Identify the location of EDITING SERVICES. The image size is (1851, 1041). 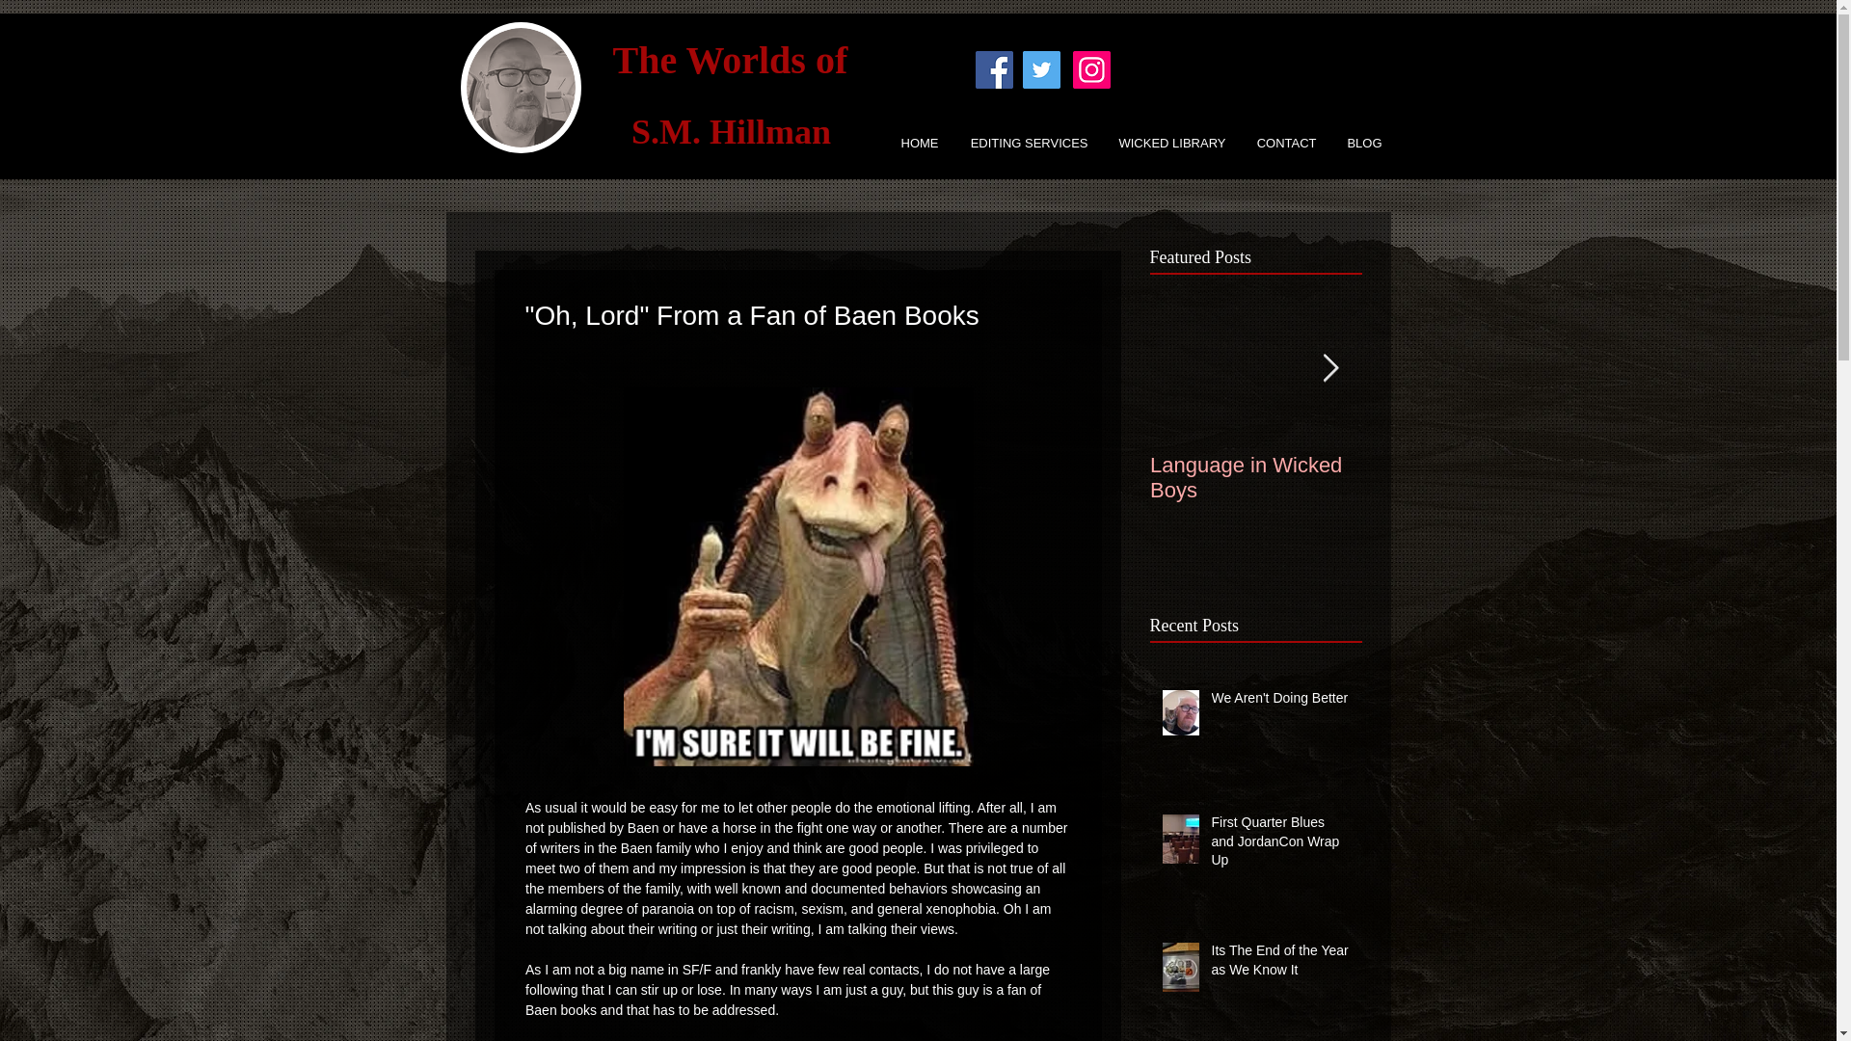
(1022, 143).